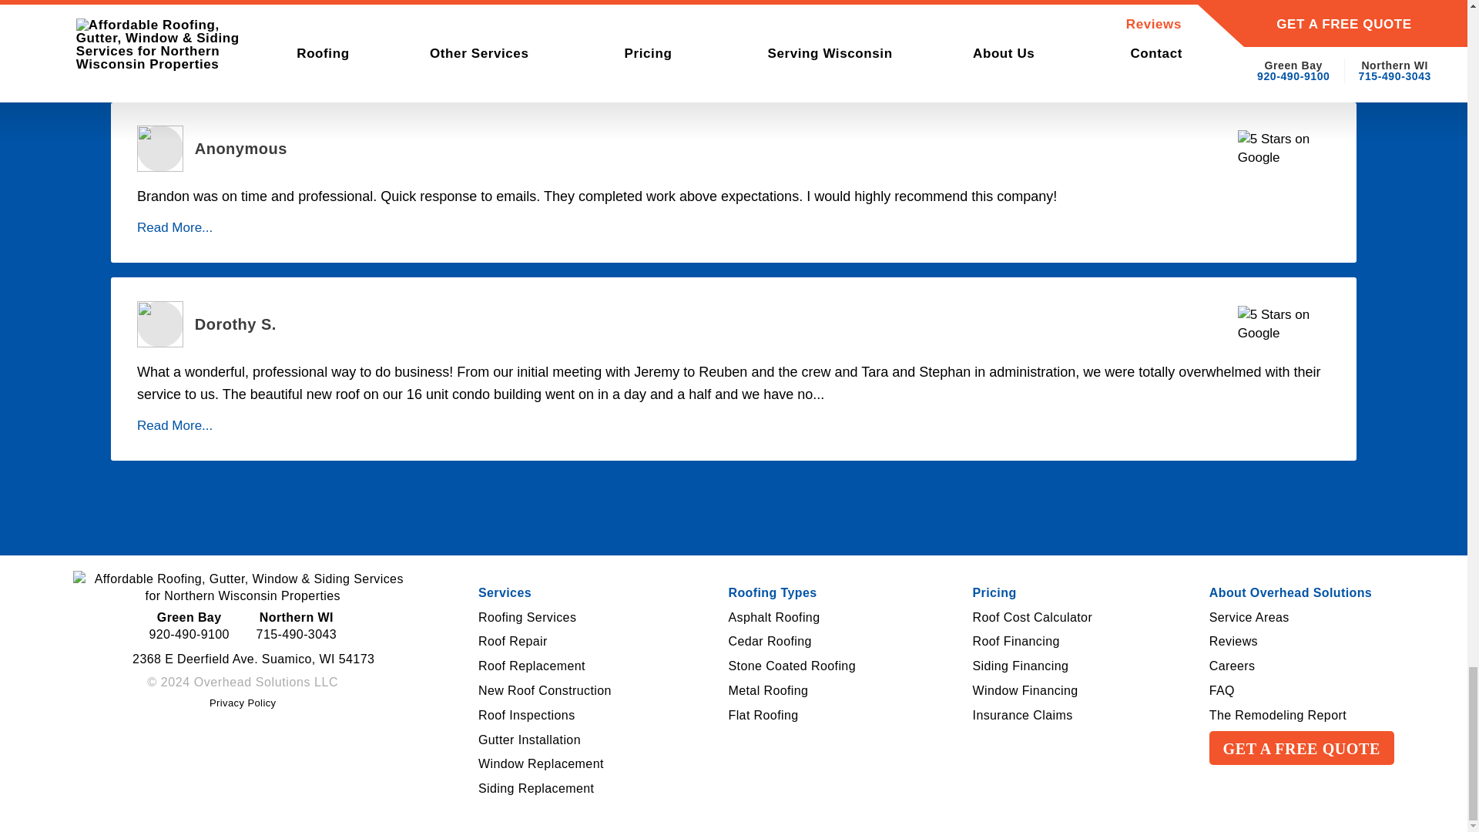 The width and height of the screenshot is (1479, 832). What do you see at coordinates (296, 627) in the screenshot?
I see `Roofing Services` at bounding box center [296, 627].